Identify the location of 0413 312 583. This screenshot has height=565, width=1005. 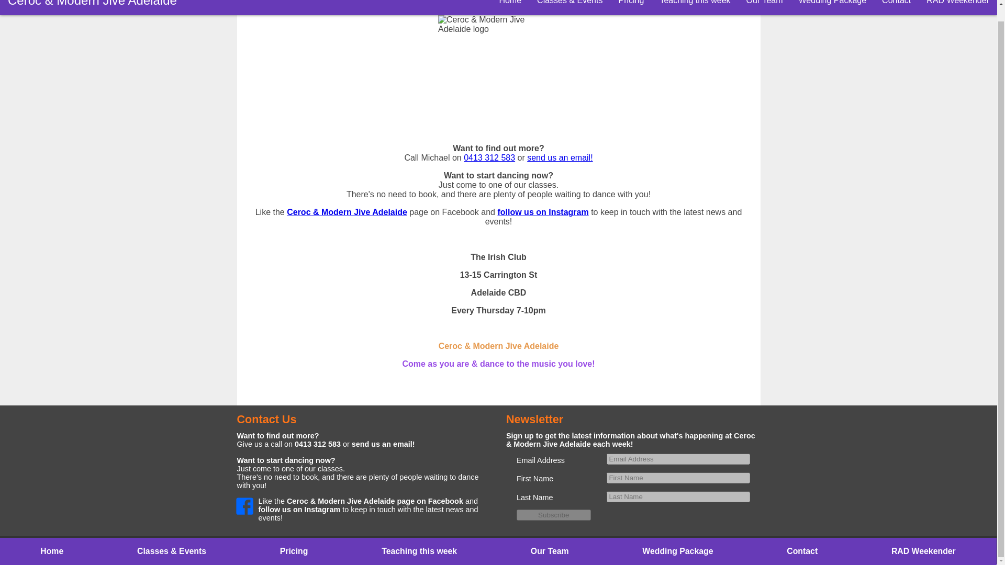
(317, 444).